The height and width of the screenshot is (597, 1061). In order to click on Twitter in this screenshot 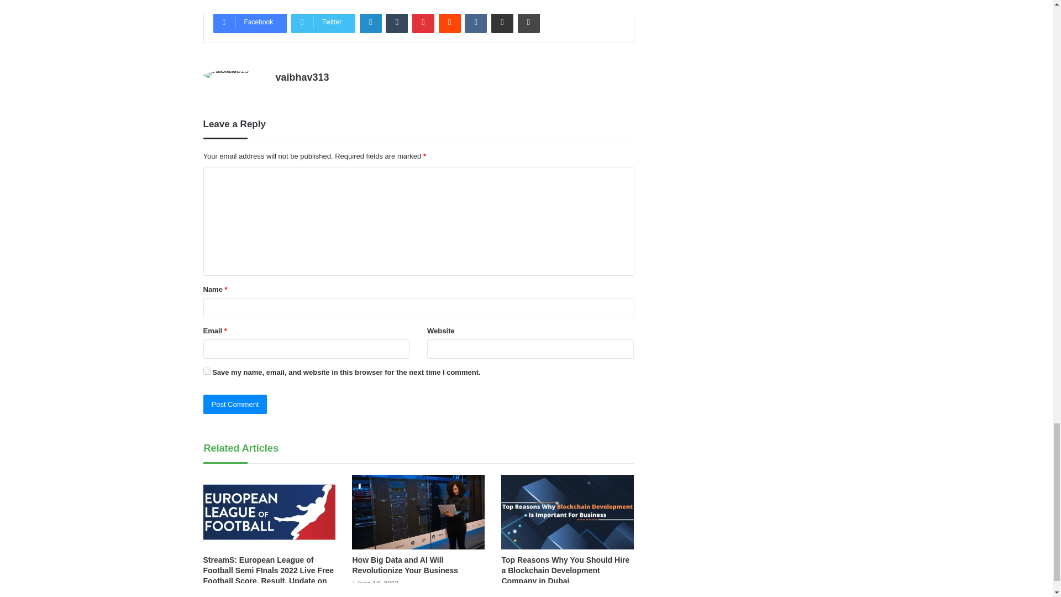, I will do `click(323, 22)`.